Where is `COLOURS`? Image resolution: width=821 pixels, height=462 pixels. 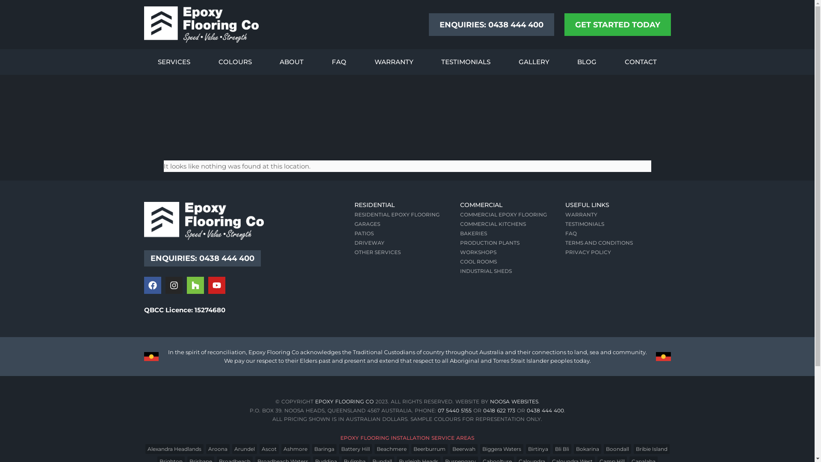 COLOURS is located at coordinates (235, 62).